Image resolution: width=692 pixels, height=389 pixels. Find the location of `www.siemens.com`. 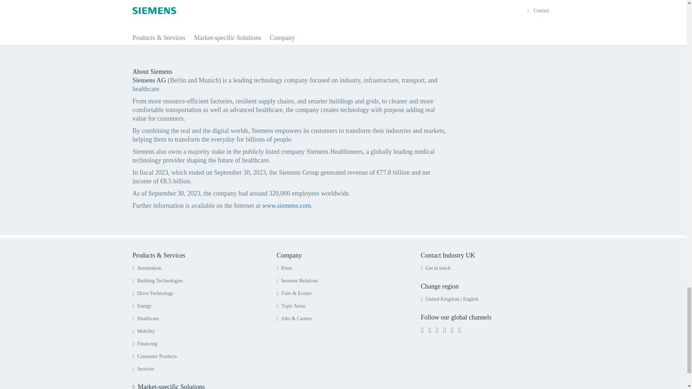

www.siemens.com is located at coordinates (286, 205).